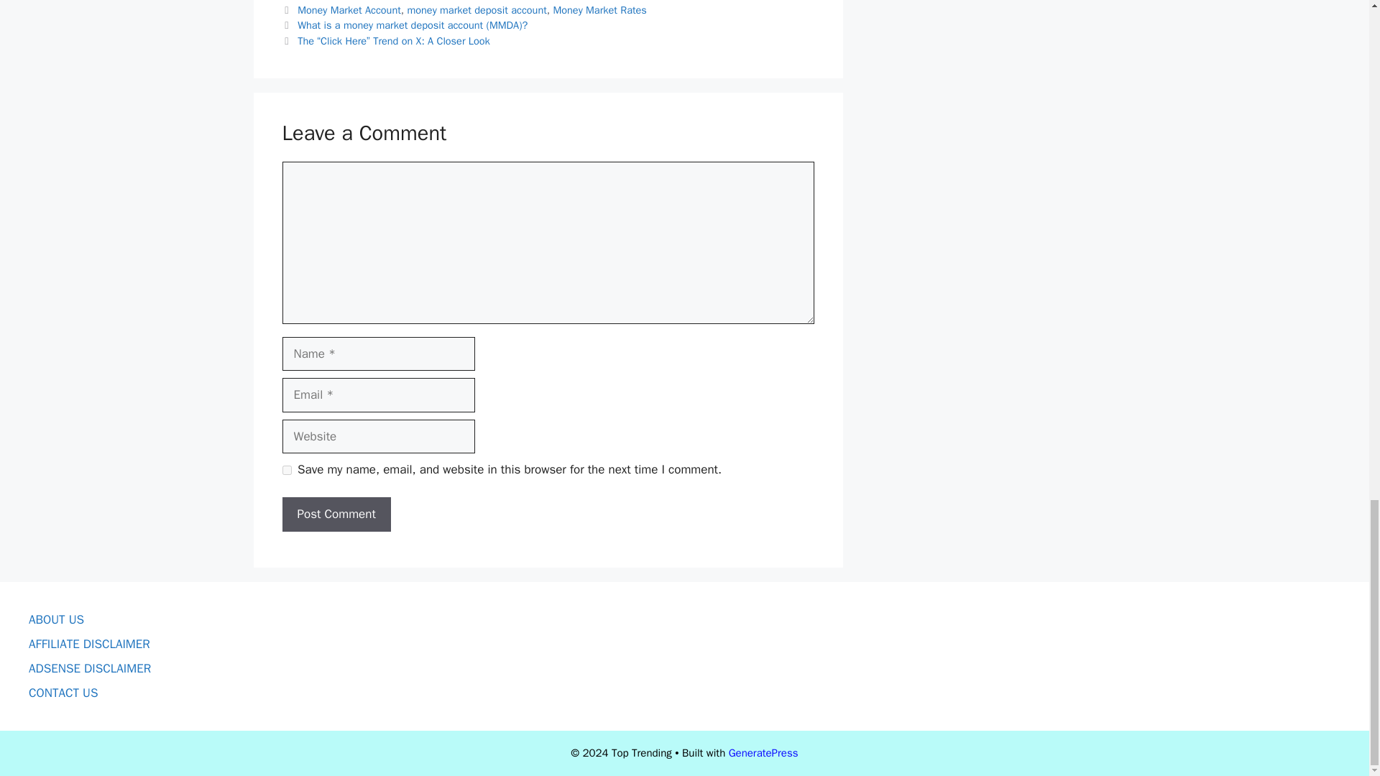 The width and height of the screenshot is (1380, 776). I want to click on Money Market Account, so click(349, 10).